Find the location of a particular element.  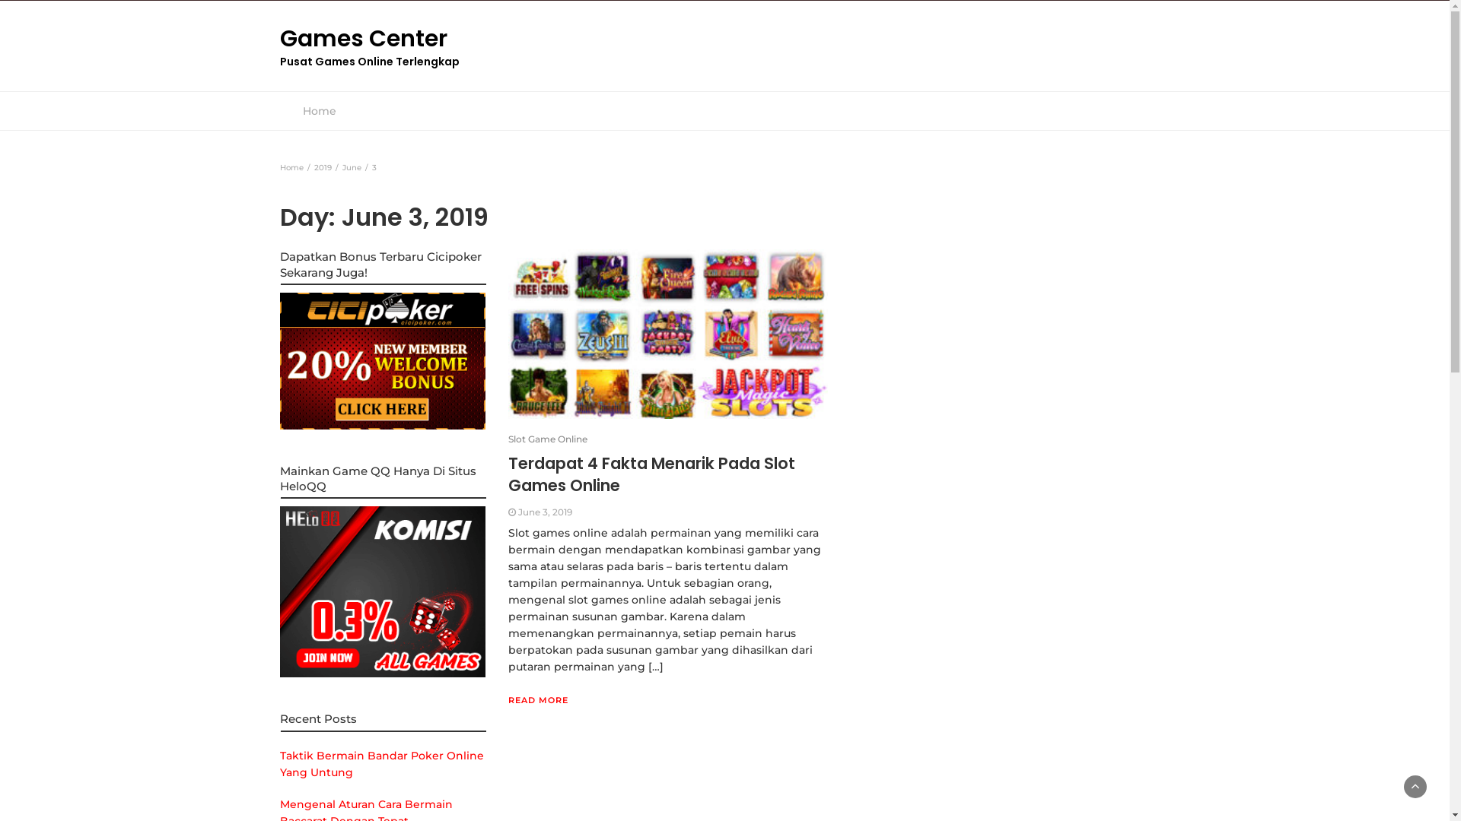

Home is located at coordinates (292, 167).